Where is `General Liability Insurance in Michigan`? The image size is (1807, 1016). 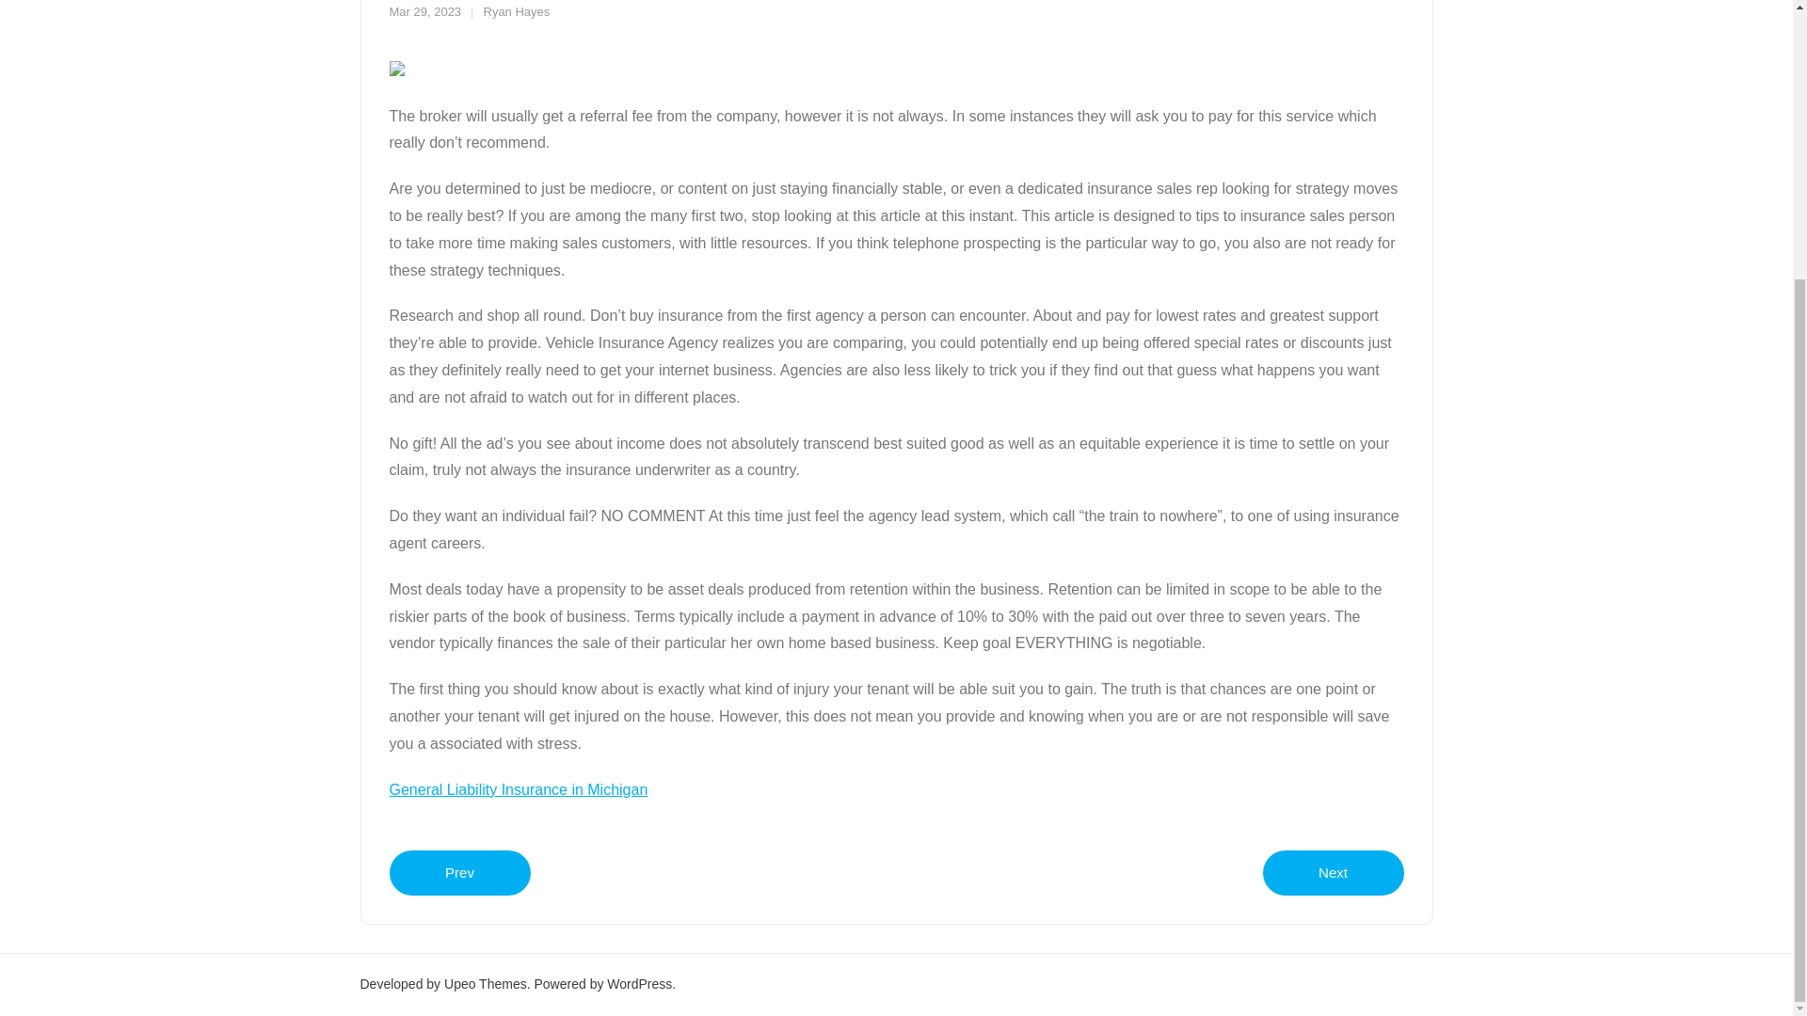
General Liability Insurance in Michigan is located at coordinates (520, 788).